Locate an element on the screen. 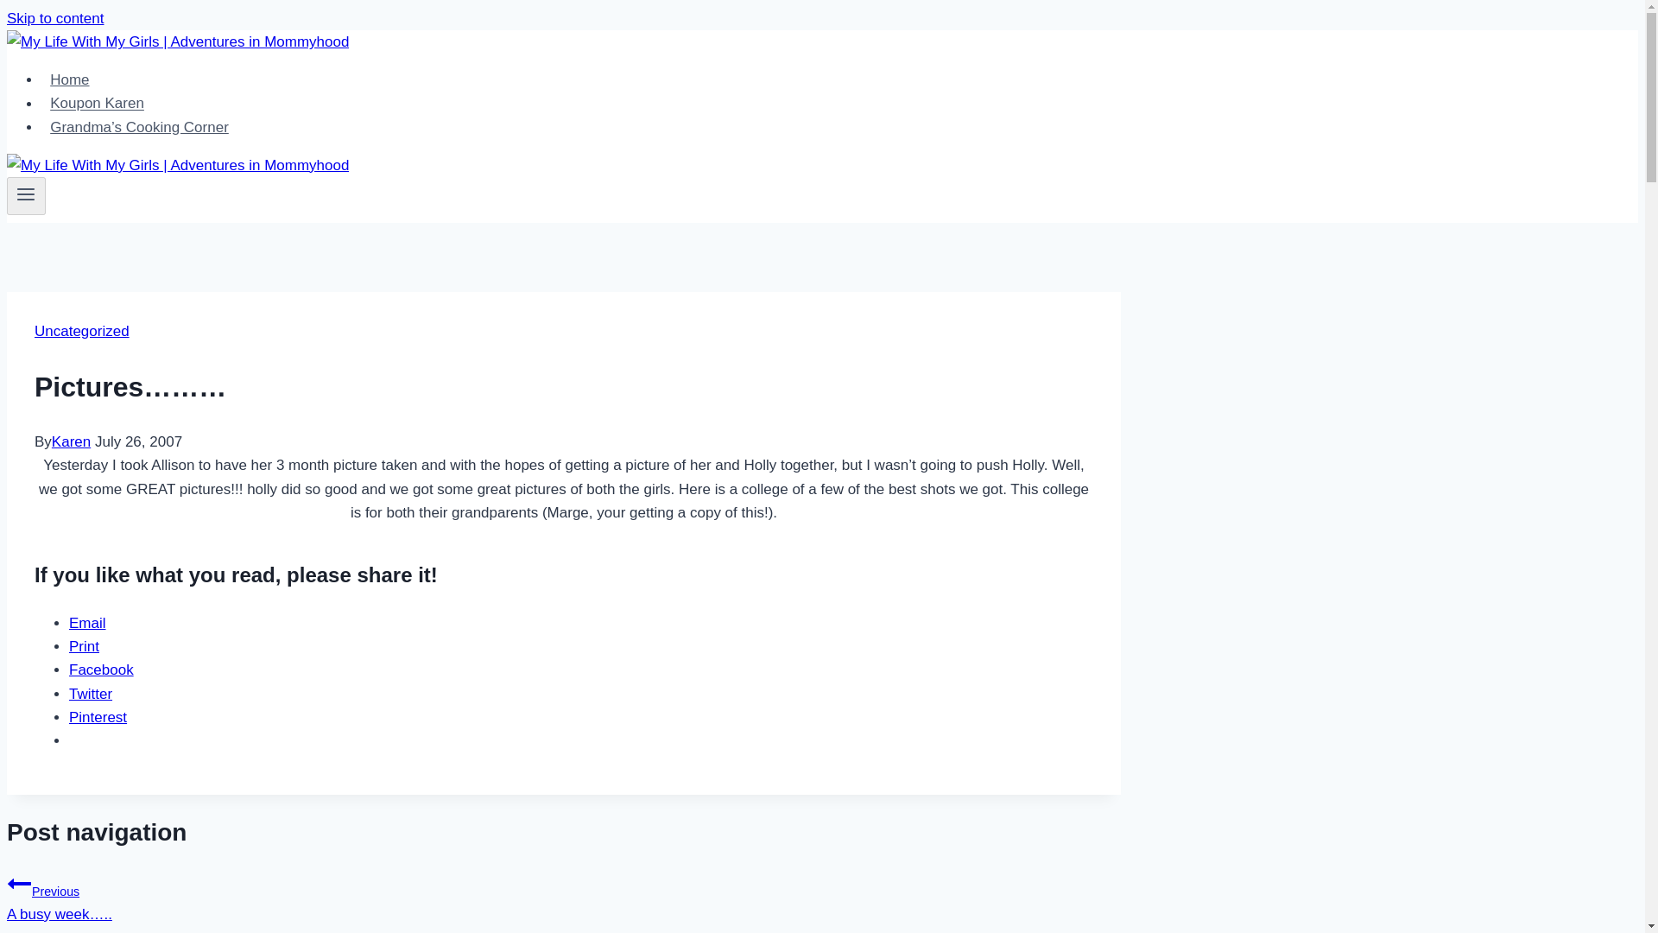 The image size is (1658, 933). Click to share on Facebook is located at coordinates (102, 670).